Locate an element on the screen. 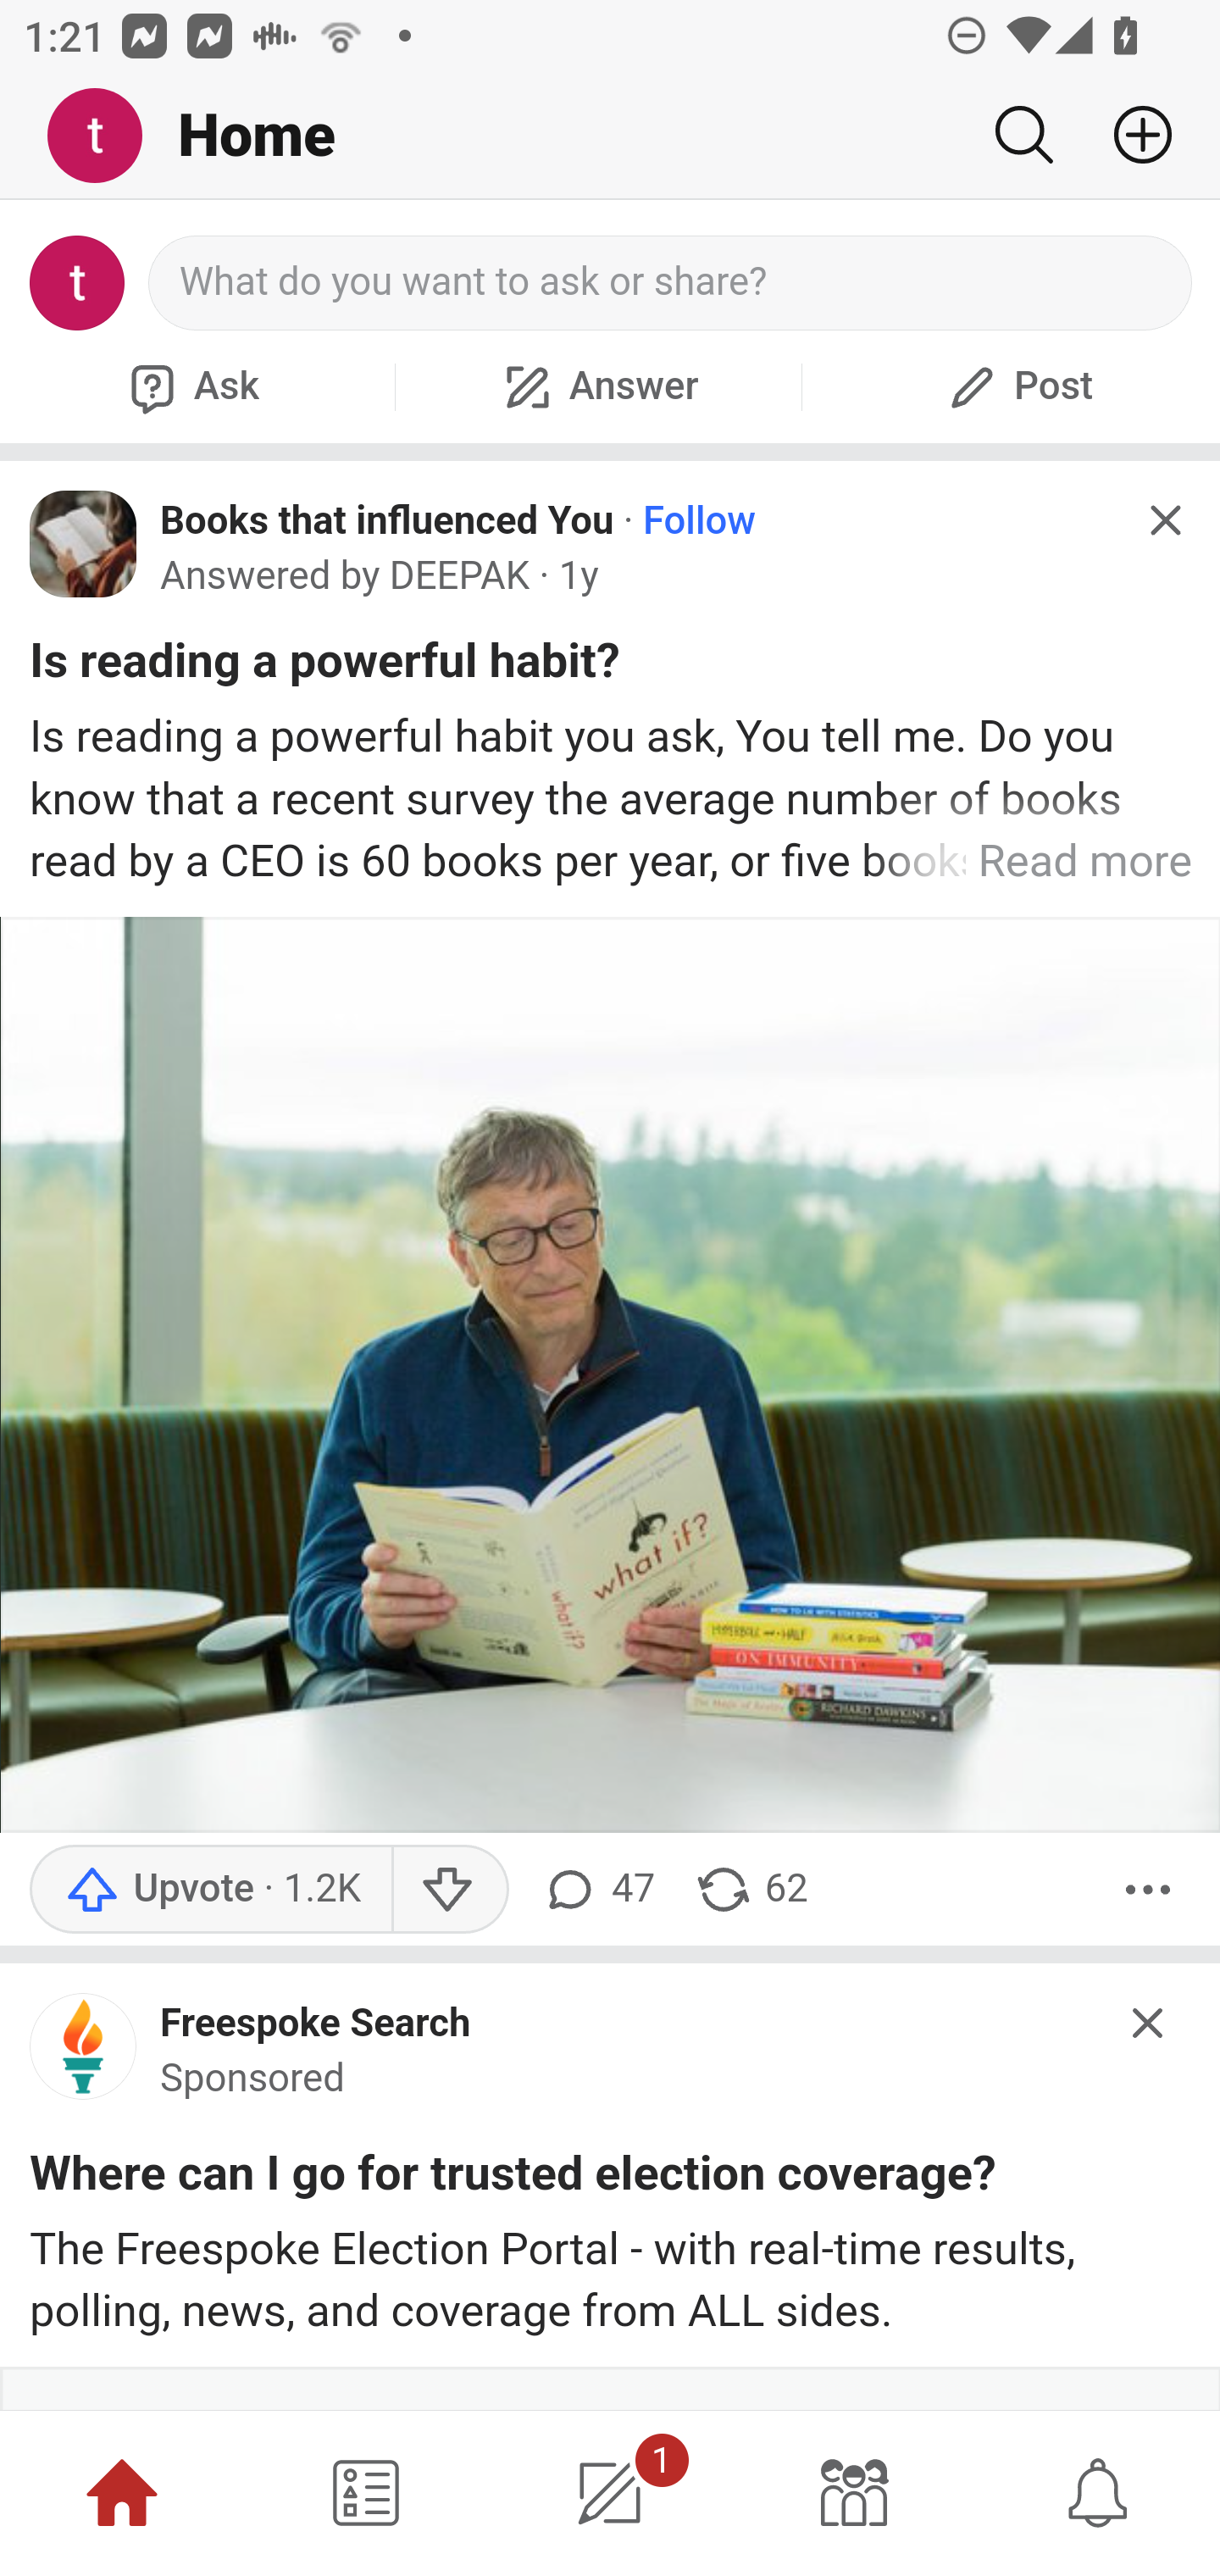 This screenshot has width=1220, height=2576. Upvote is located at coordinates (210, 1888).